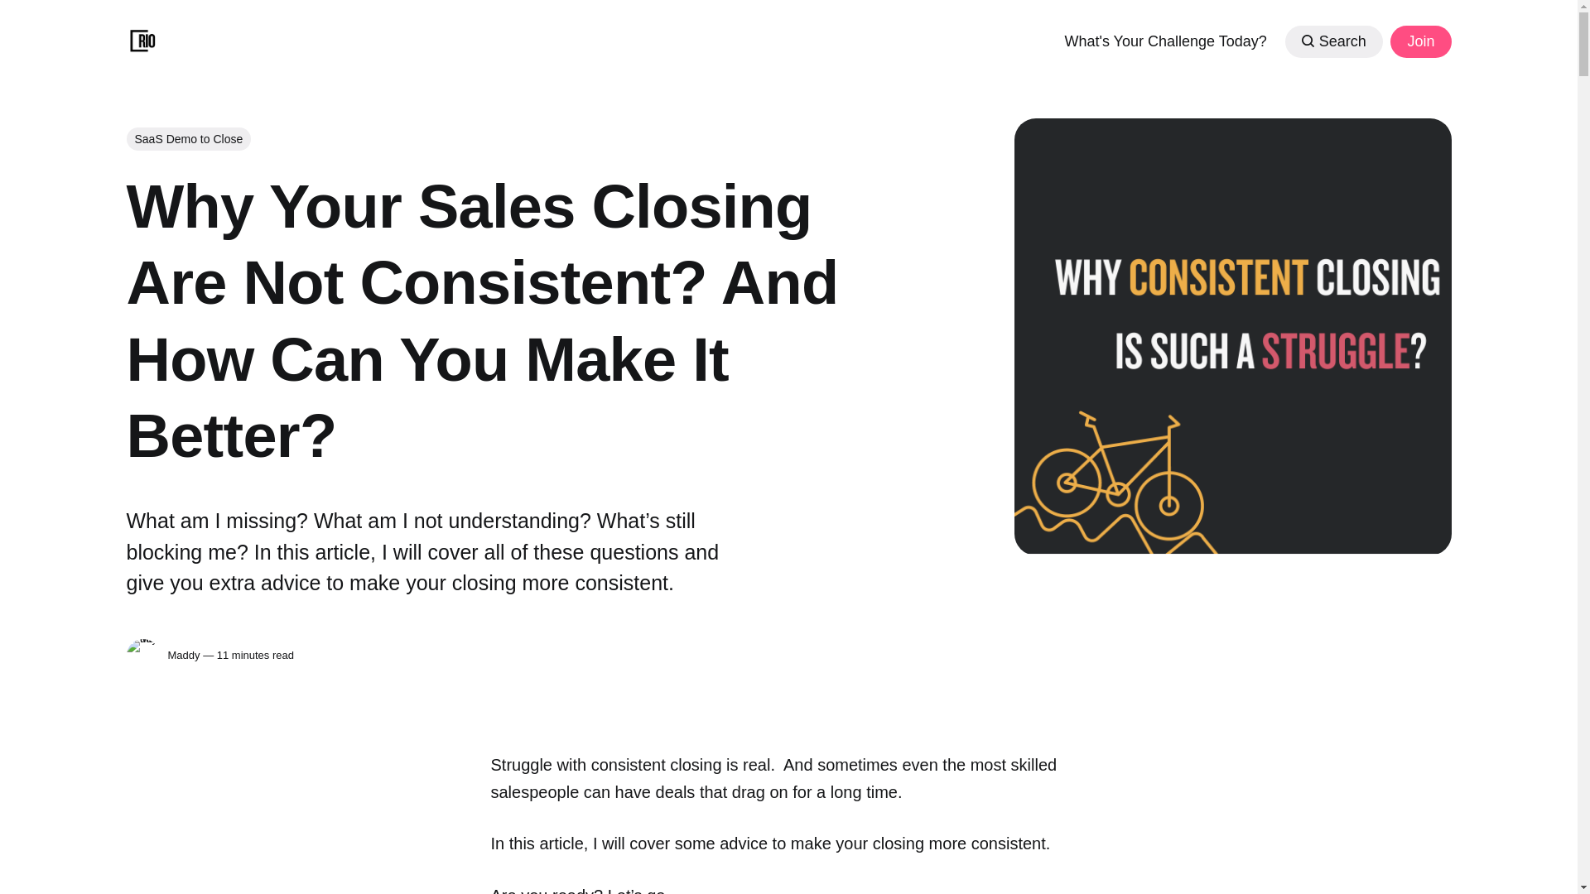 Image resolution: width=1590 pixels, height=894 pixels. I want to click on SaaS Demo to Close, so click(188, 139).